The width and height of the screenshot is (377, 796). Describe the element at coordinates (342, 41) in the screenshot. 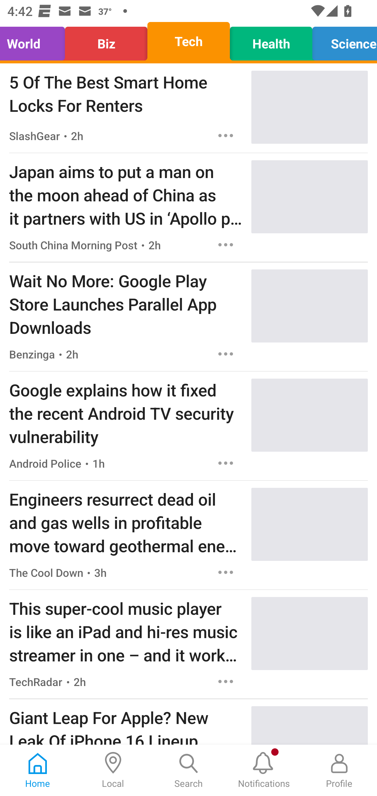

I see `Science` at that location.